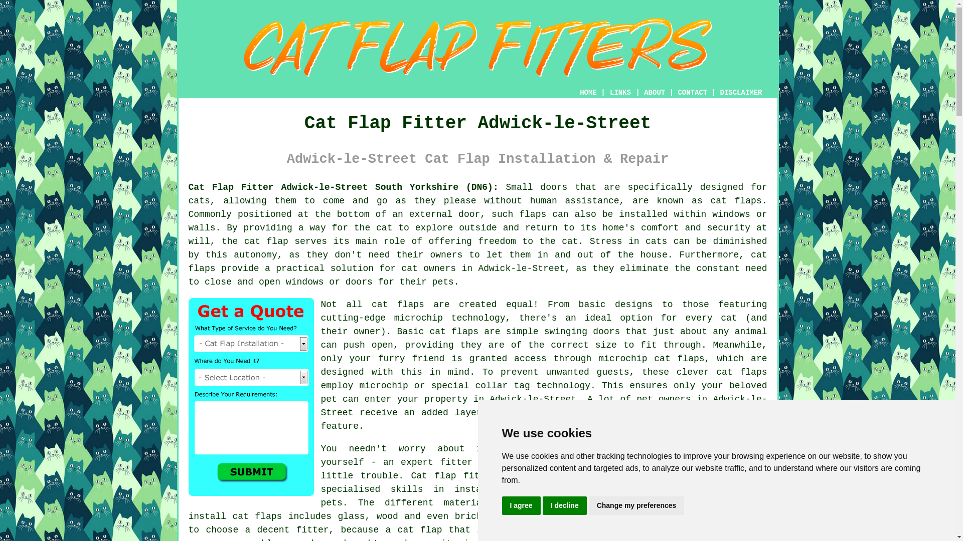 This screenshot has height=541, width=963. Describe the element at coordinates (588, 93) in the screenshot. I see `HOME` at that location.